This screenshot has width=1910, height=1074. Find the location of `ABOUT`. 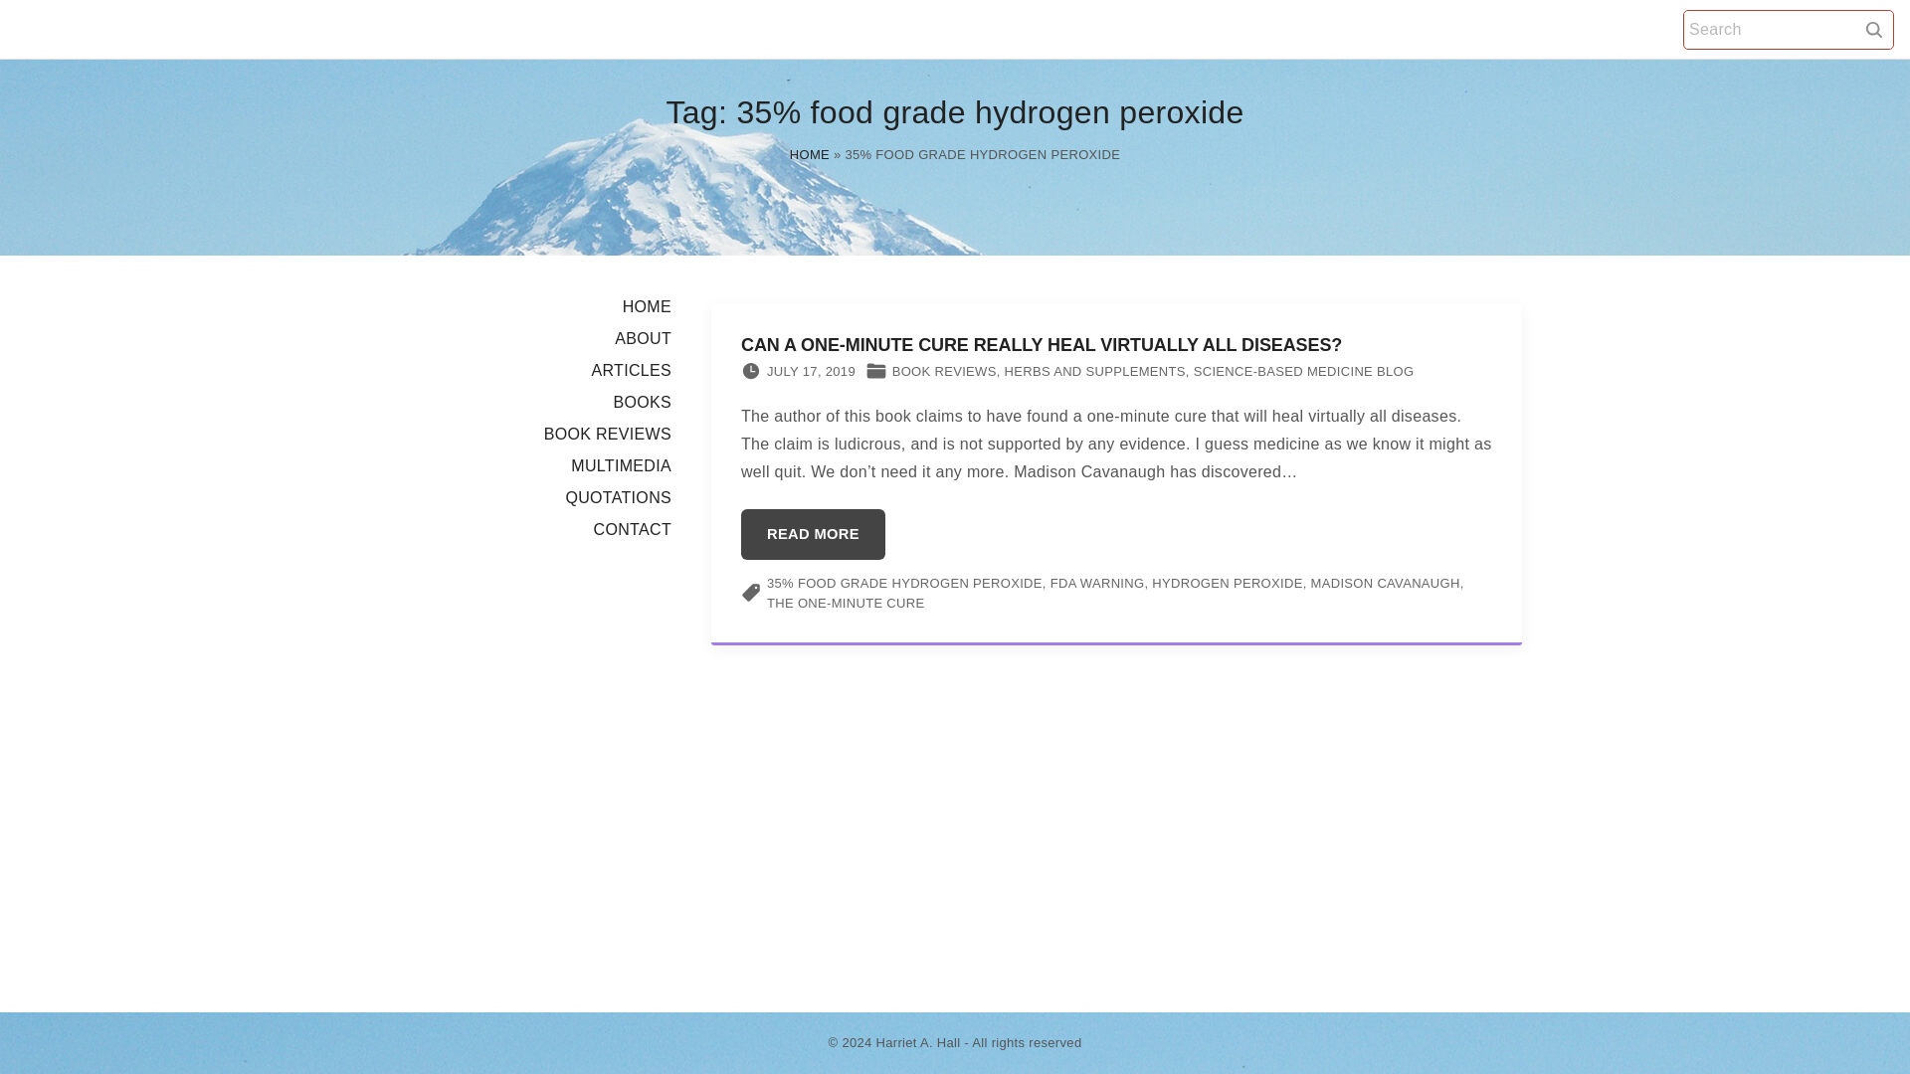

ABOUT is located at coordinates (643, 338).